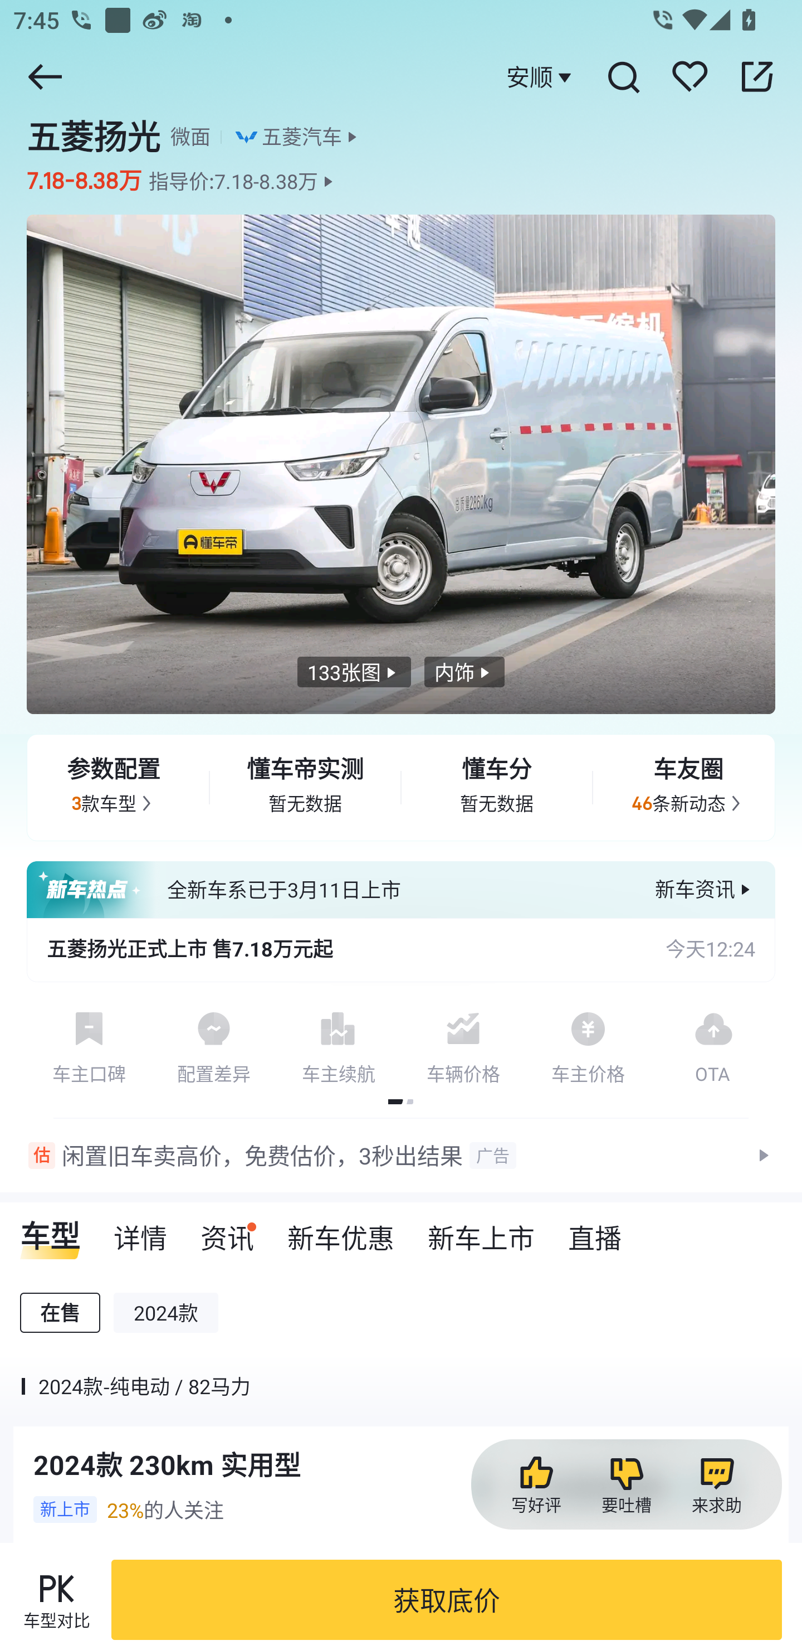  What do you see at coordinates (481, 1231) in the screenshot?
I see `新车上市` at bounding box center [481, 1231].